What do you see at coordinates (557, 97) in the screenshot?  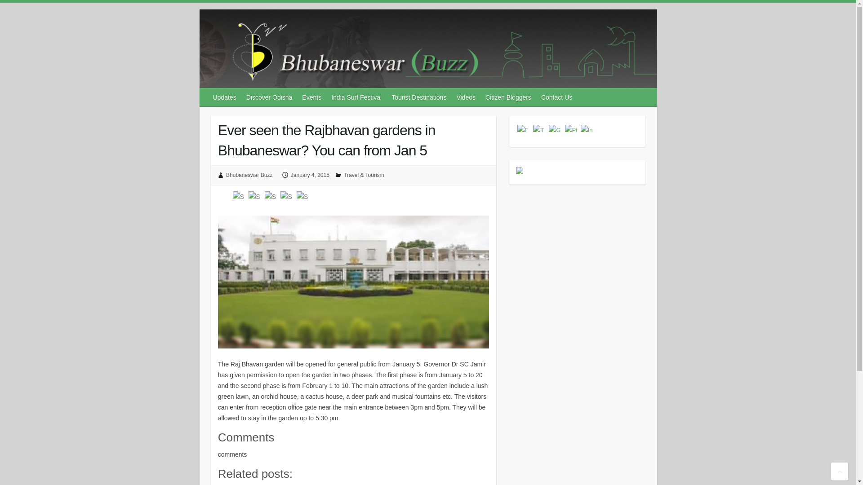 I see `Contact Us` at bounding box center [557, 97].